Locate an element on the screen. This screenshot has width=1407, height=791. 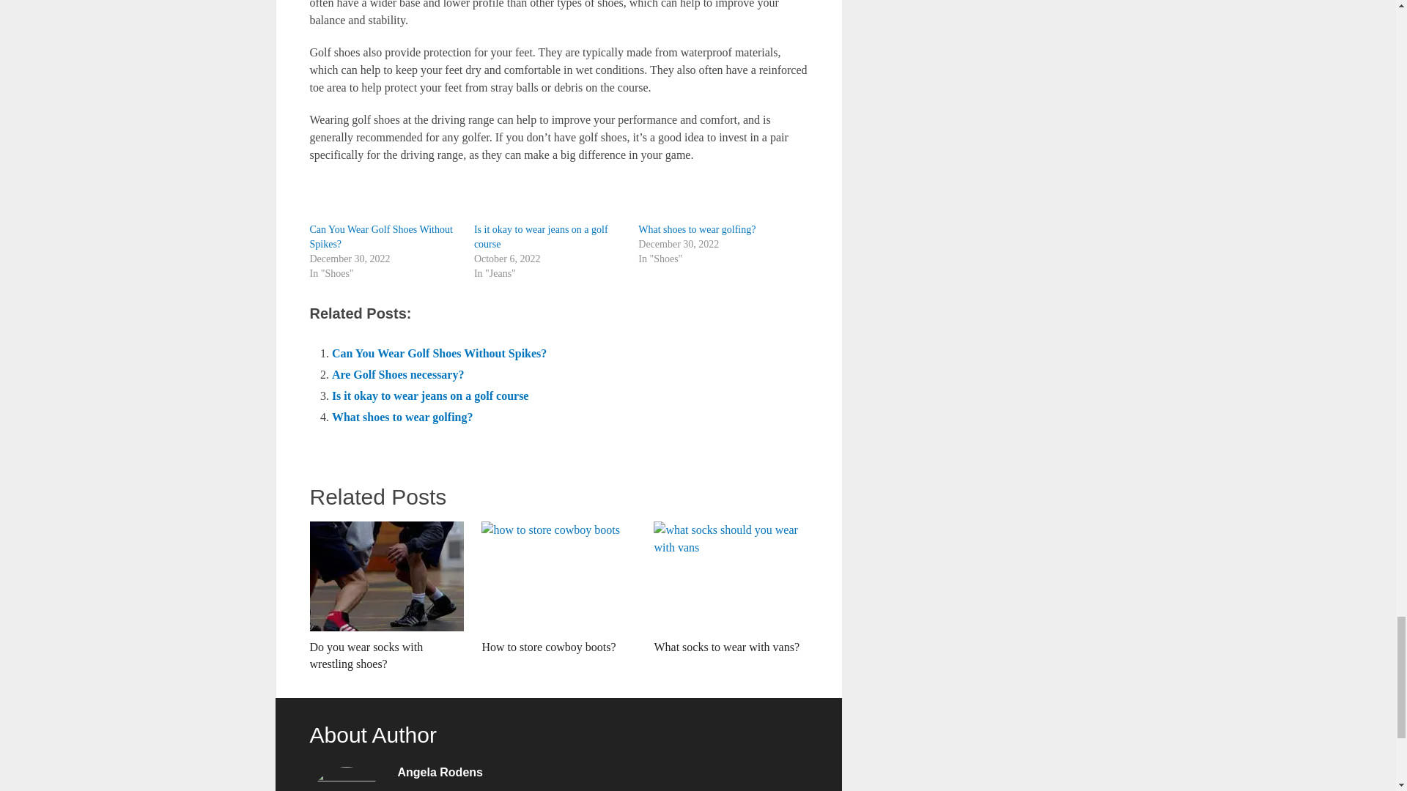
How to store cowboy boots? is located at coordinates (558, 588).